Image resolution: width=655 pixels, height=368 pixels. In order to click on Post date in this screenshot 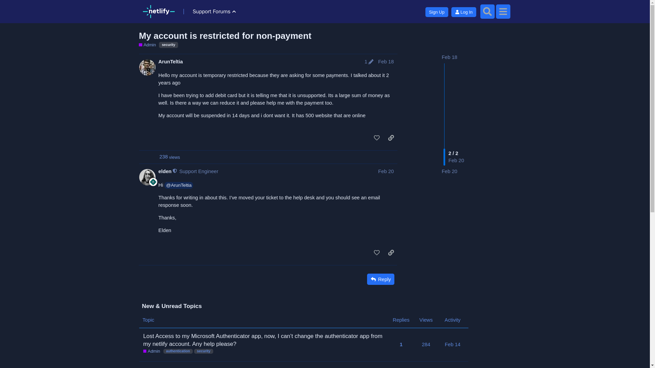, I will do `click(386, 171)`.